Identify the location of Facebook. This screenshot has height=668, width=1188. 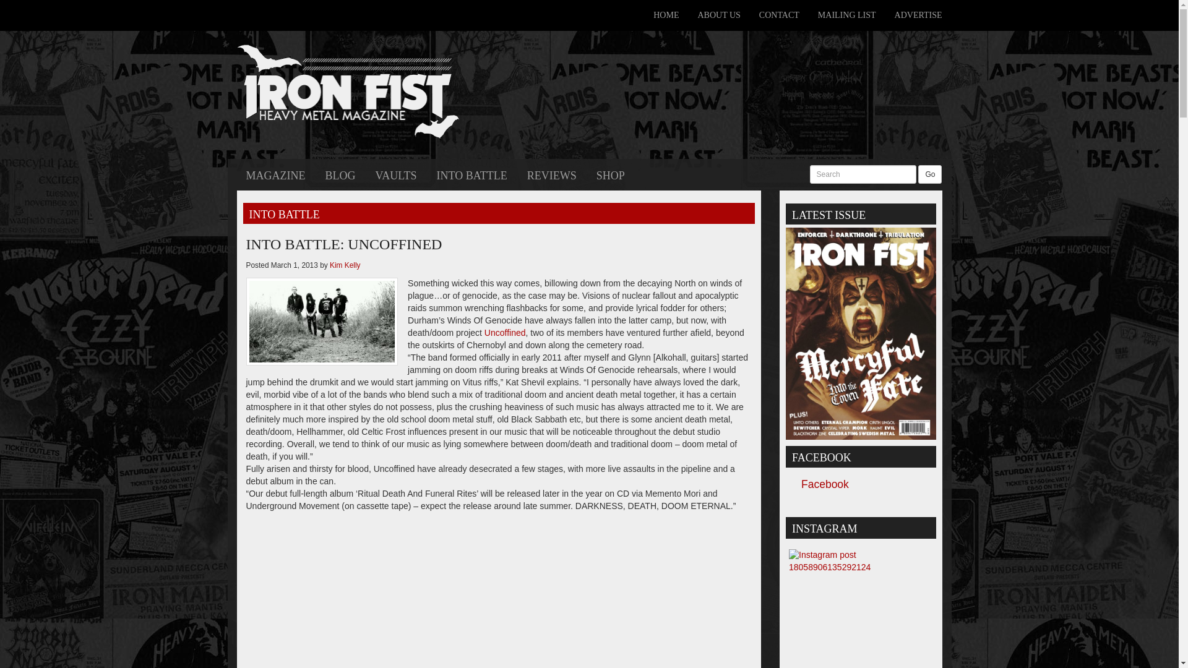
(825, 484).